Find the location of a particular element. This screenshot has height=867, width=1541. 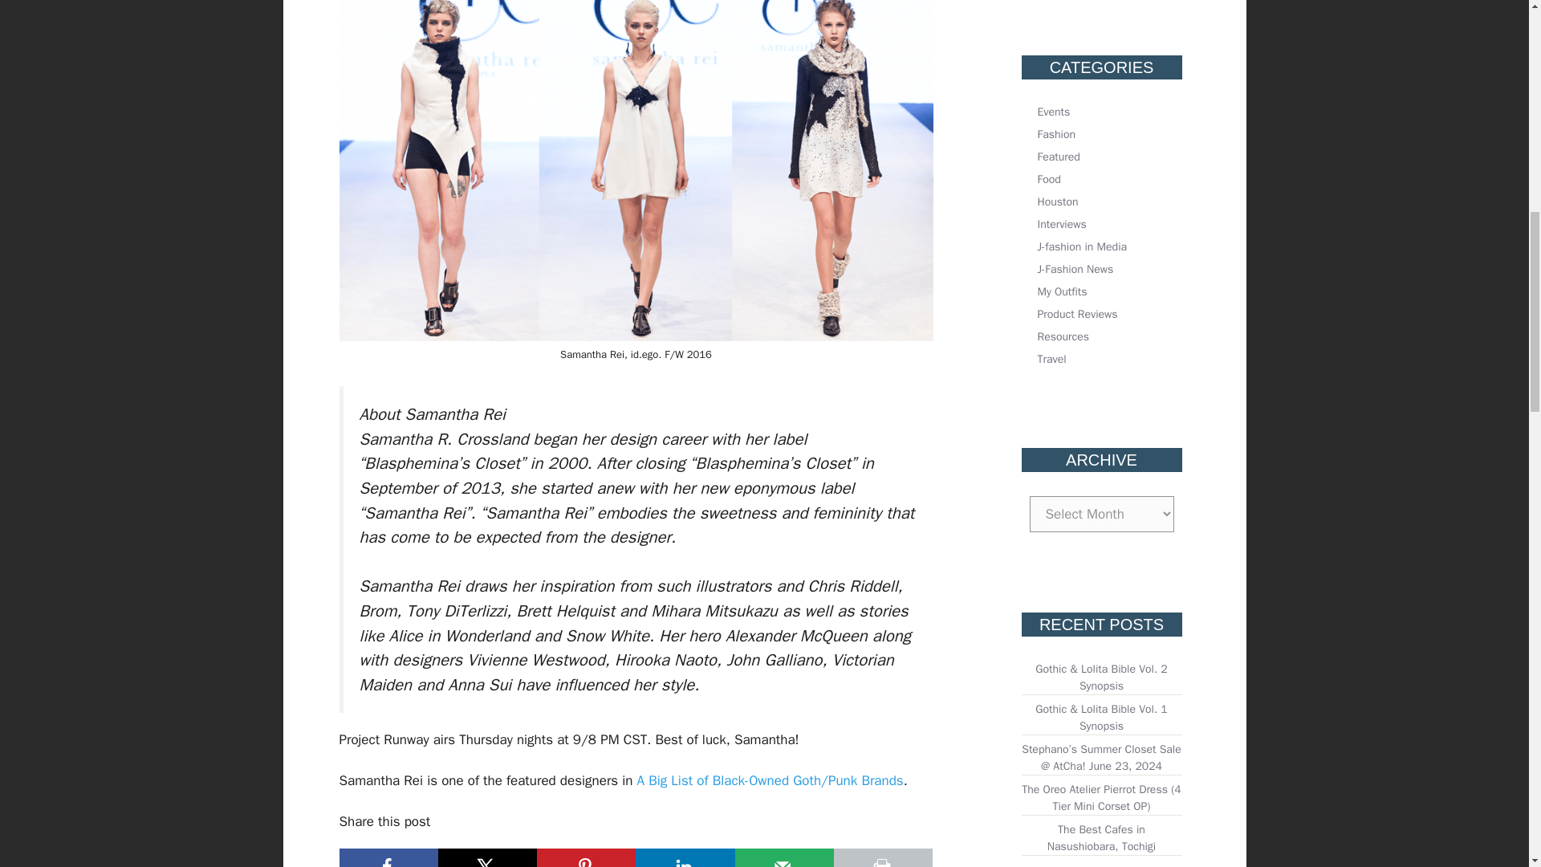

Send over email is located at coordinates (783, 857).